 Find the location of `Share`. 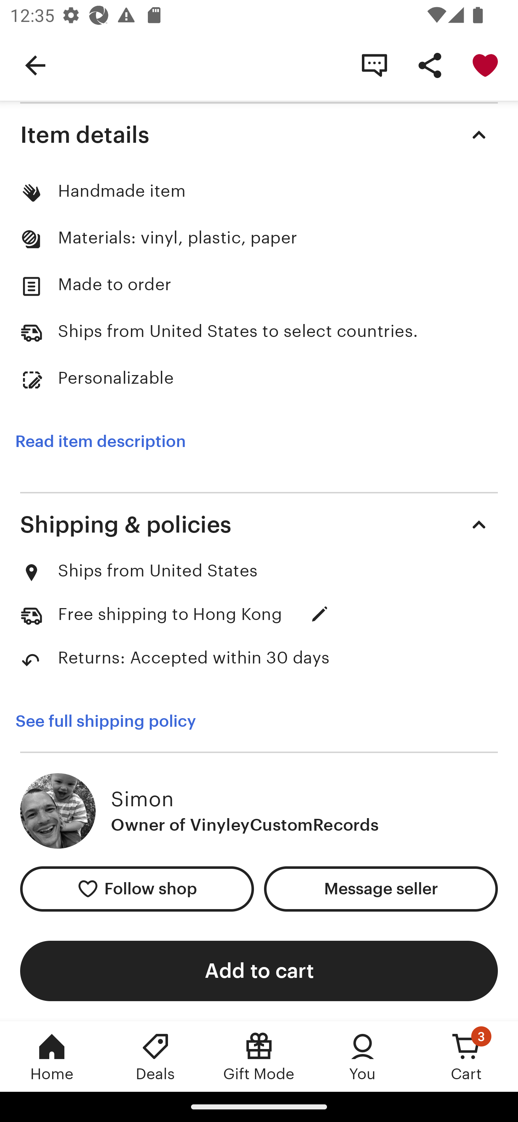

Share is located at coordinates (430, 65).